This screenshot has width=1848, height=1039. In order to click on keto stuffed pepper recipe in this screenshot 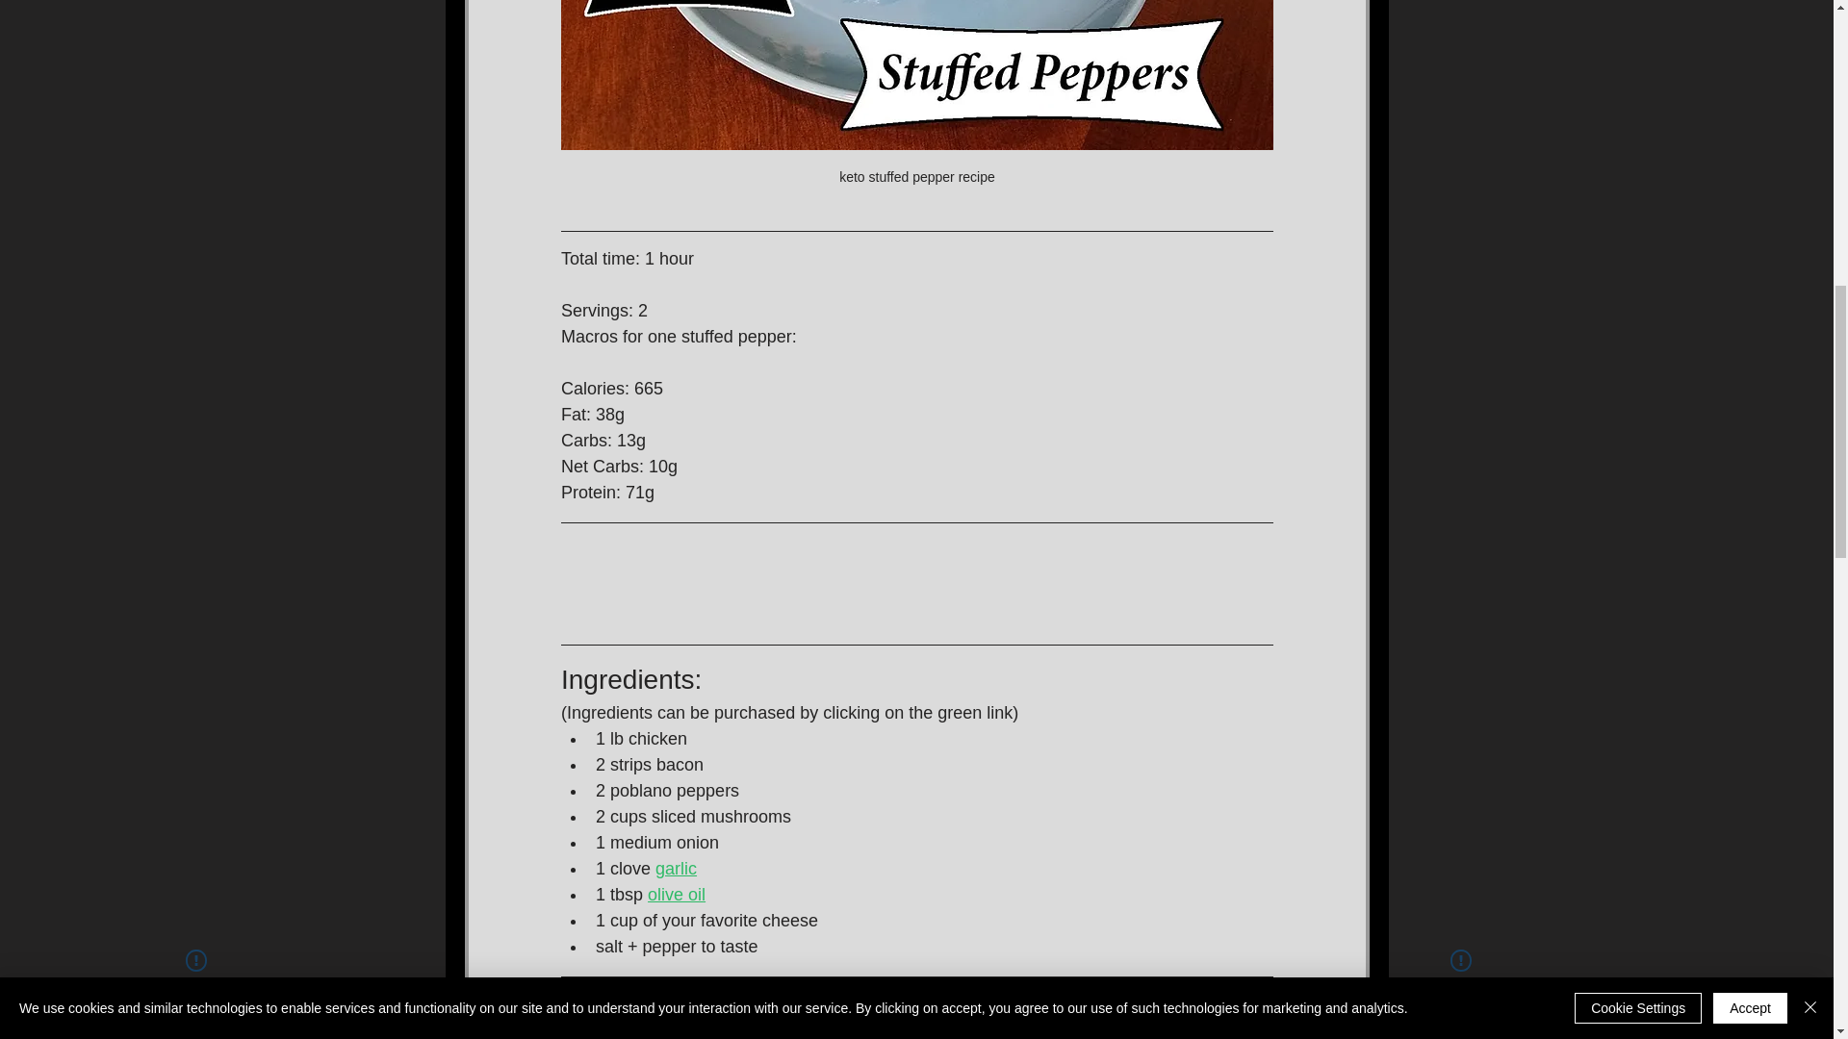, I will do `click(916, 102)`.